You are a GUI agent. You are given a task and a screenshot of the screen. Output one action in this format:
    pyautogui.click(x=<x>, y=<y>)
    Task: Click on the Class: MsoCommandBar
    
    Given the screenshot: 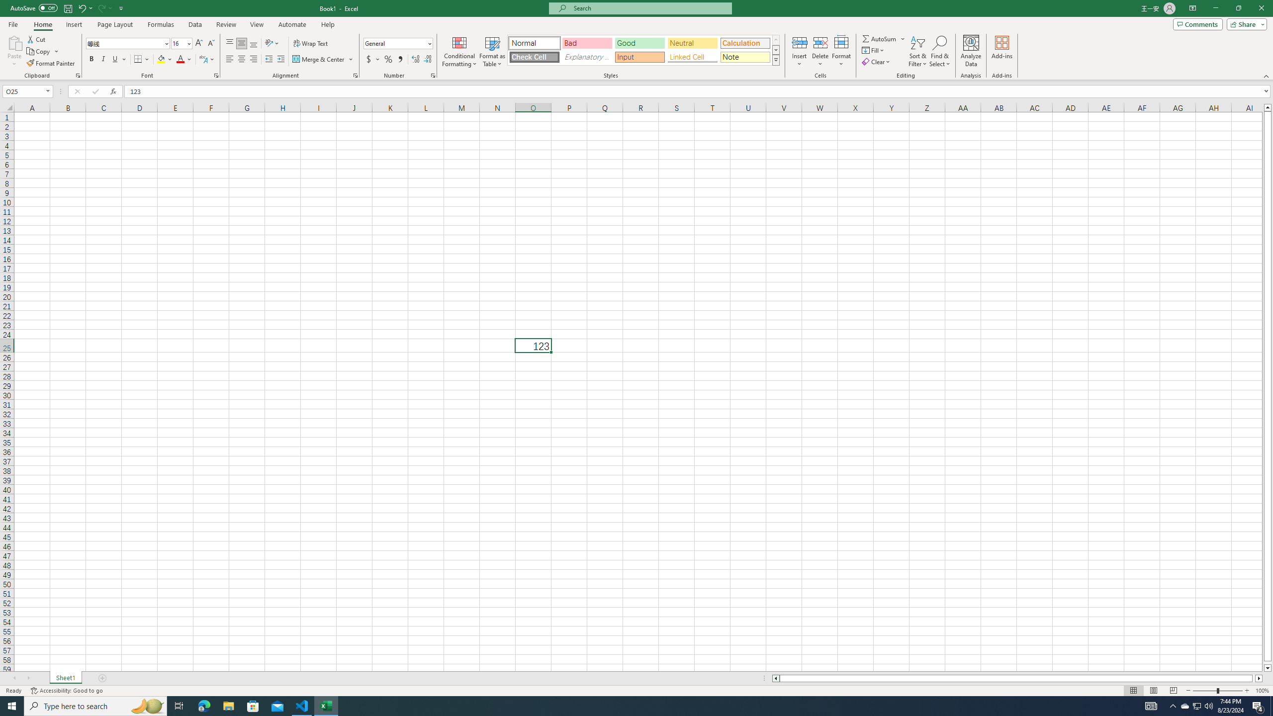 What is the action you would take?
    pyautogui.click(x=636, y=40)
    